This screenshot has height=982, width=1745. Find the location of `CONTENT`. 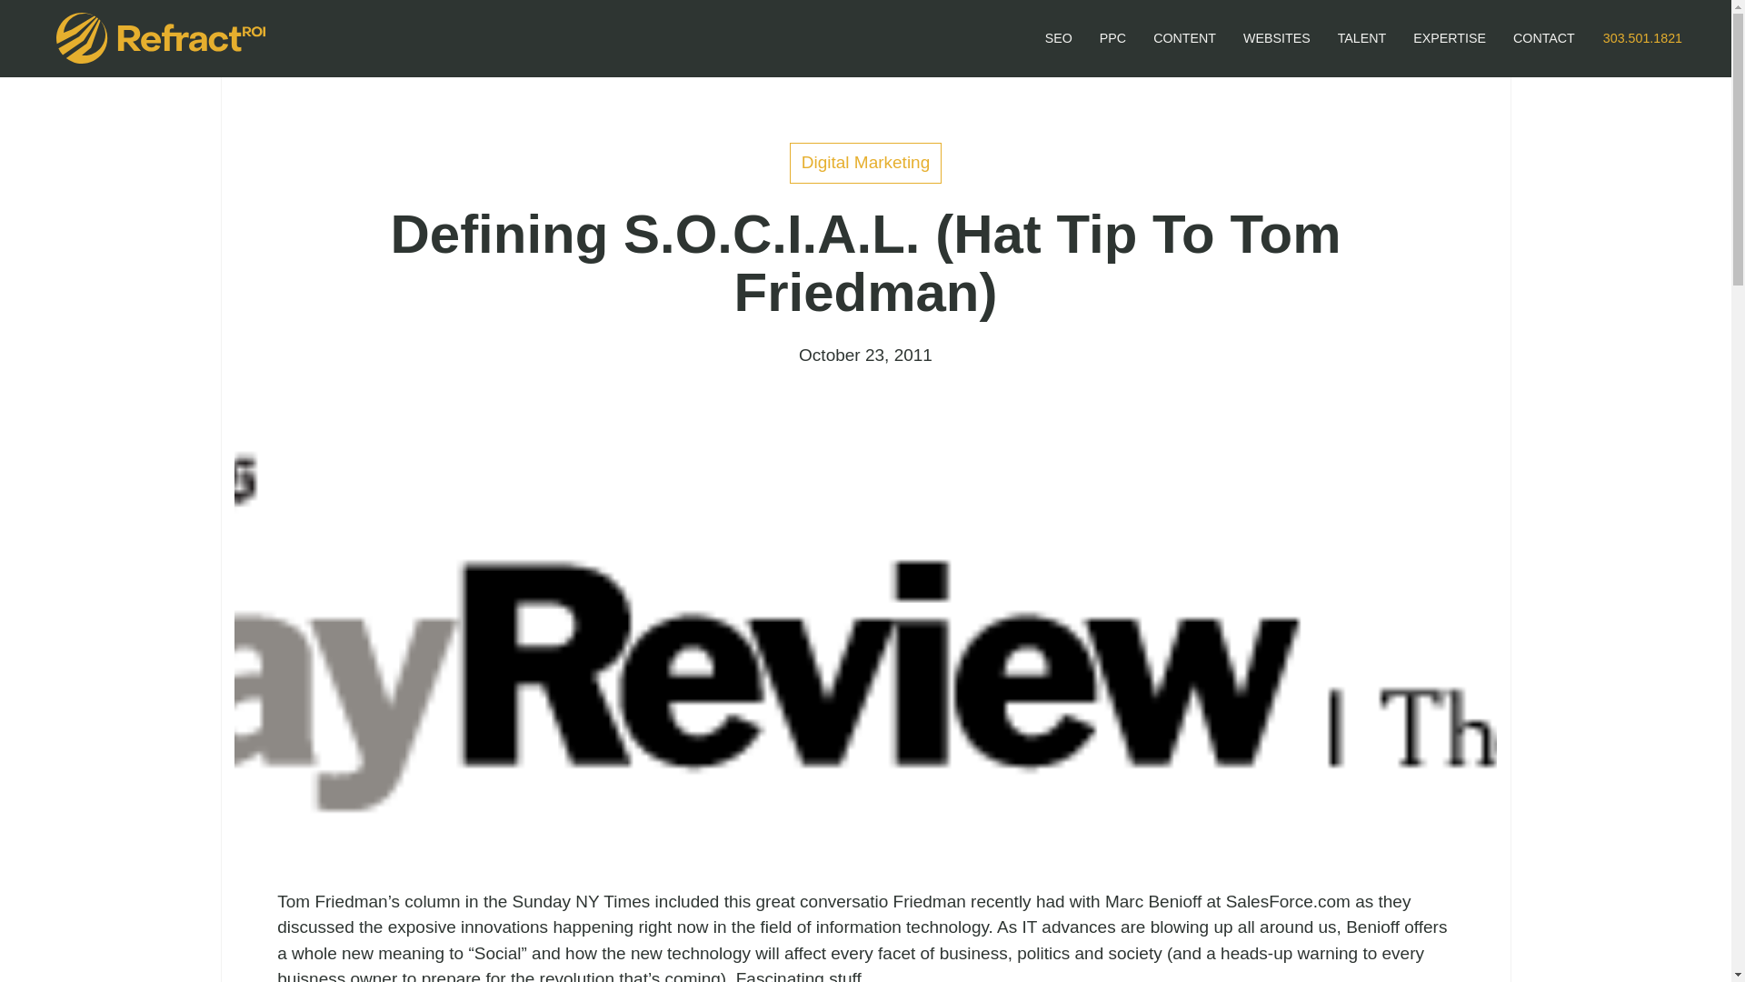

CONTENT is located at coordinates (1184, 38).